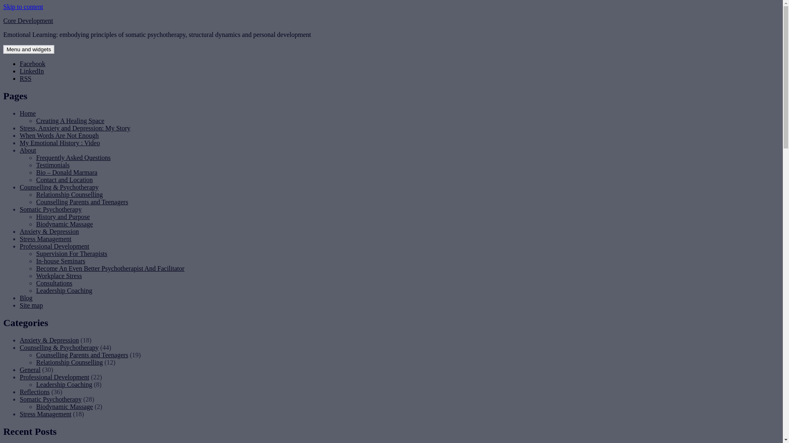  I want to click on Core Development, so click(28, 21).